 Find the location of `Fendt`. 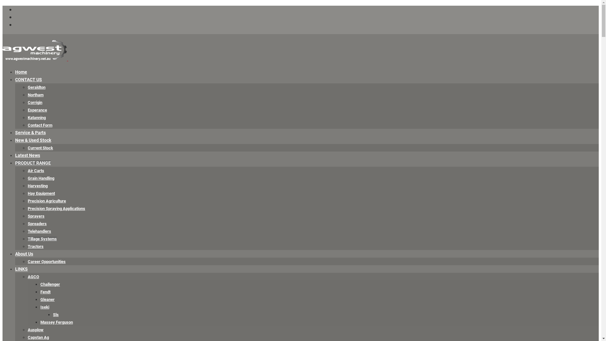

Fendt is located at coordinates (45, 292).